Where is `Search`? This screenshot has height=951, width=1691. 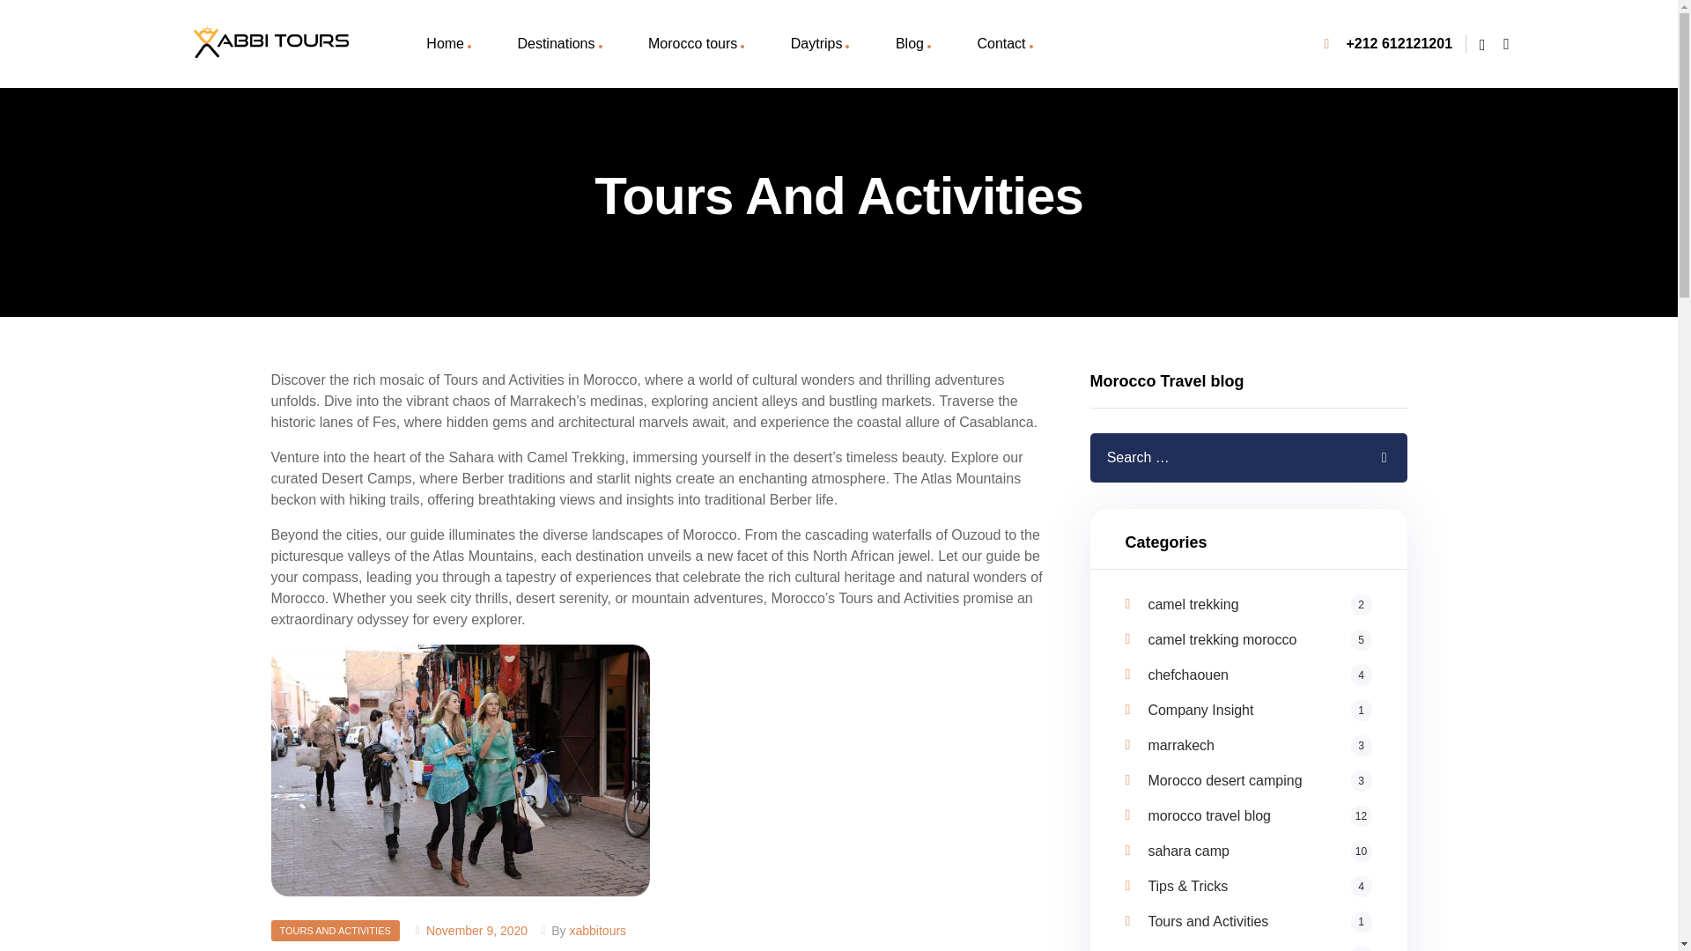
Search is located at coordinates (1004, 44).